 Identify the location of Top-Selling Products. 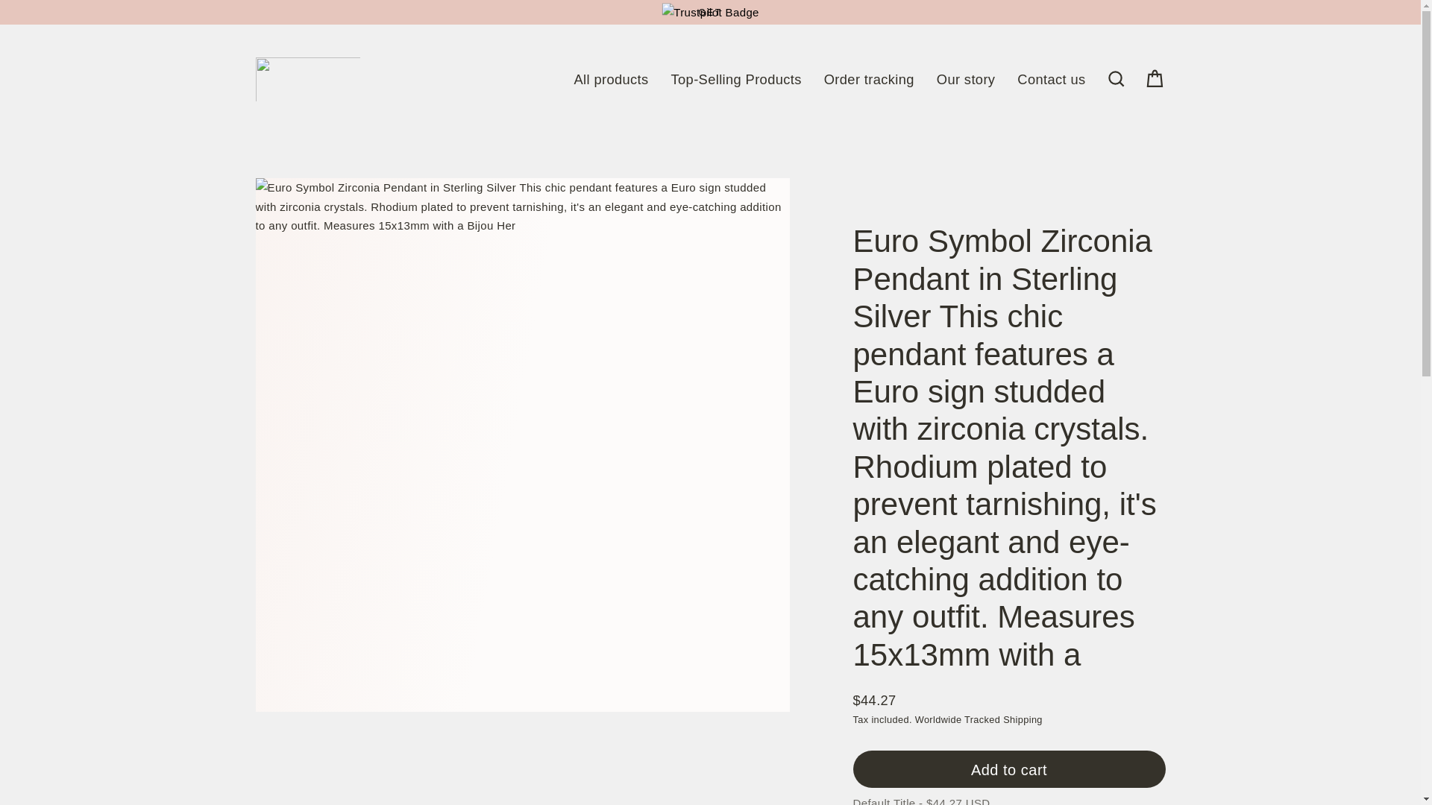
(737, 79).